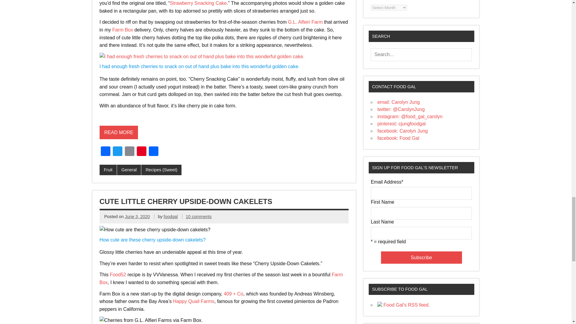 The image size is (576, 324). I want to click on Farm Box, so click(122, 30).